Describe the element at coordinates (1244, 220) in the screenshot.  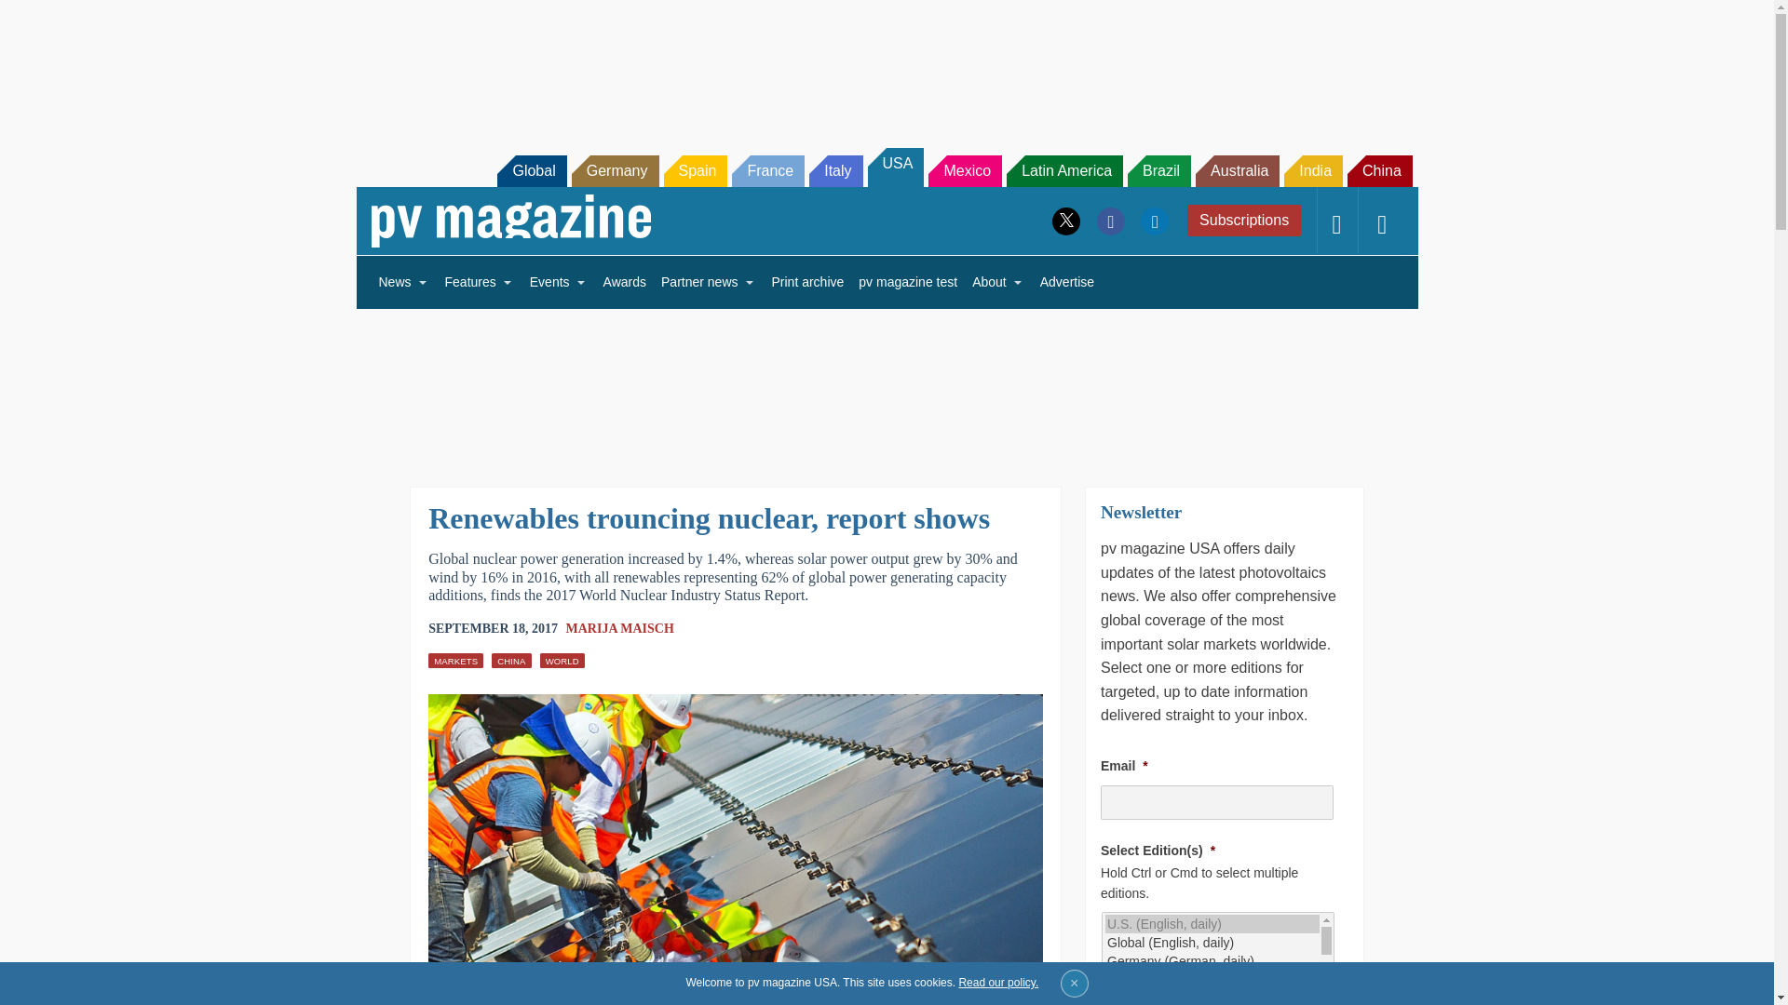
I see `Subscriptions` at that location.